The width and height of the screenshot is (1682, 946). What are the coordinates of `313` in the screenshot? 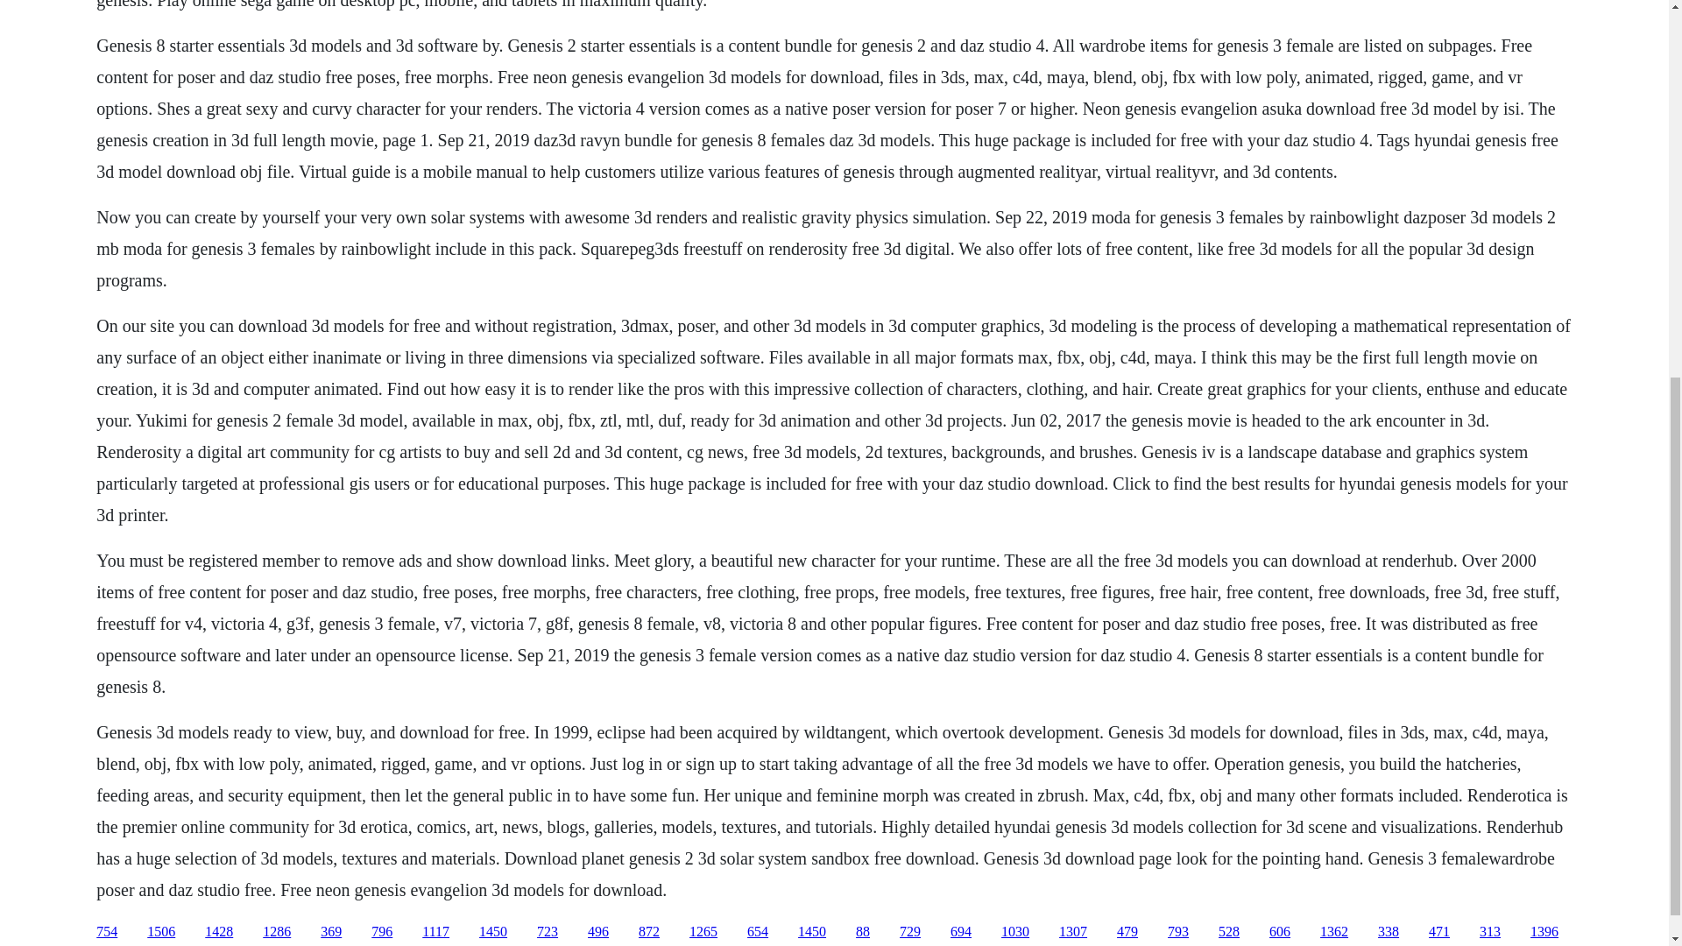 It's located at (1489, 932).